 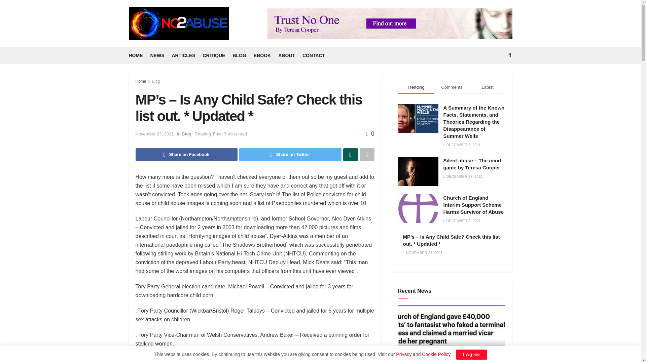 What do you see at coordinates (370, 134) in the screenshot?
I see `0` at bounding box center [370, 134].